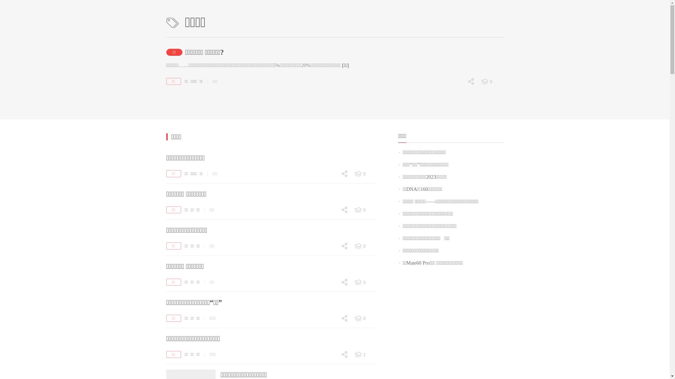  I want to click on 0, so click(365, 210).